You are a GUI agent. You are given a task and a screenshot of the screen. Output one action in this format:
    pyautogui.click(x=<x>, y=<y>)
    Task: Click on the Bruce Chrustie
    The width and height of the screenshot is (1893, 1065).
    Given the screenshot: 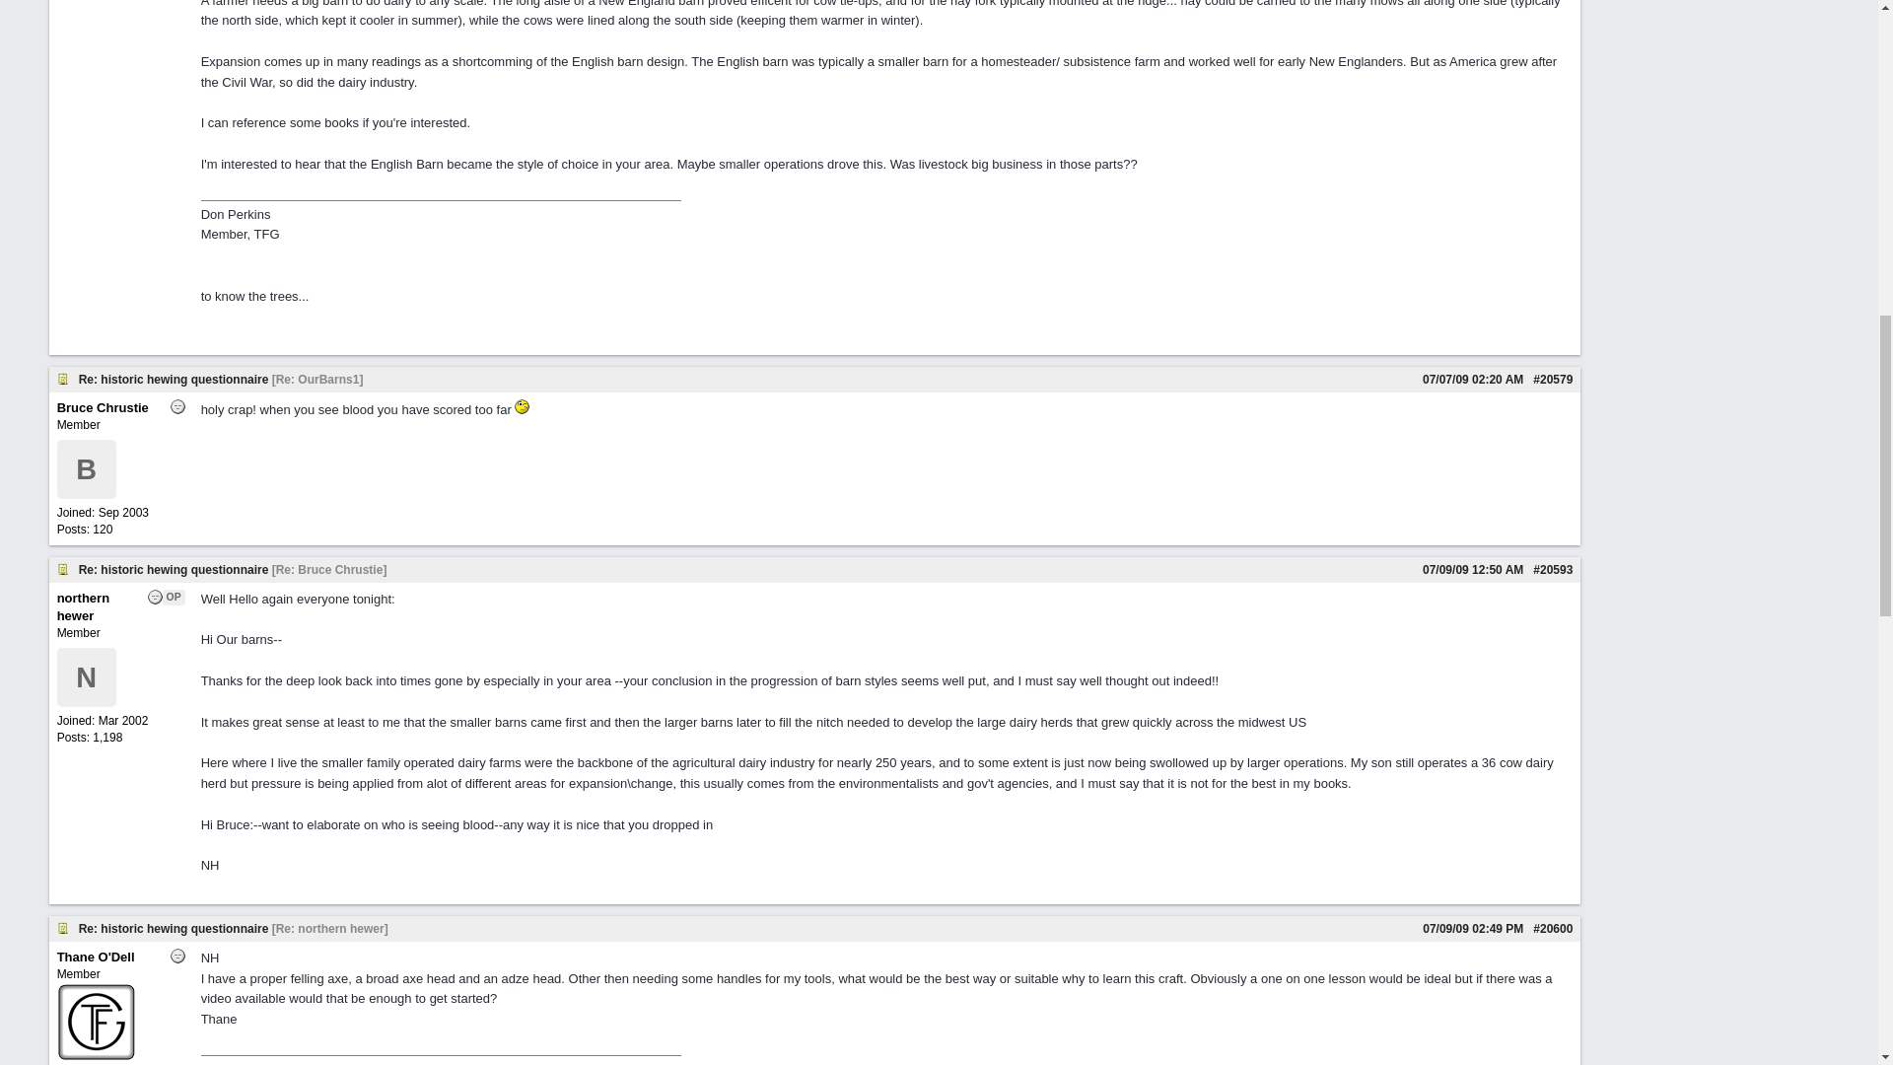 What is the action you would take?
    pyautogui.click(x=103, y=408)
    